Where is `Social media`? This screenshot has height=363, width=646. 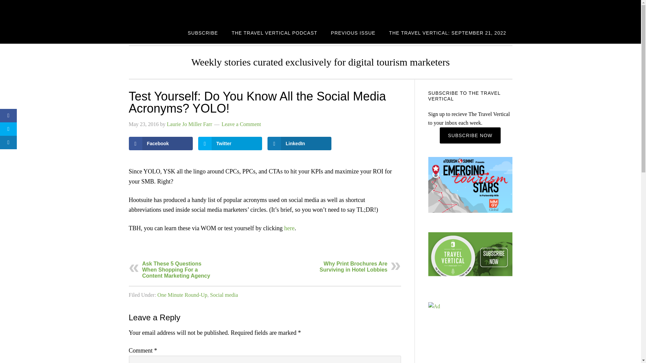
Social media is located at coordinates (224, 295).